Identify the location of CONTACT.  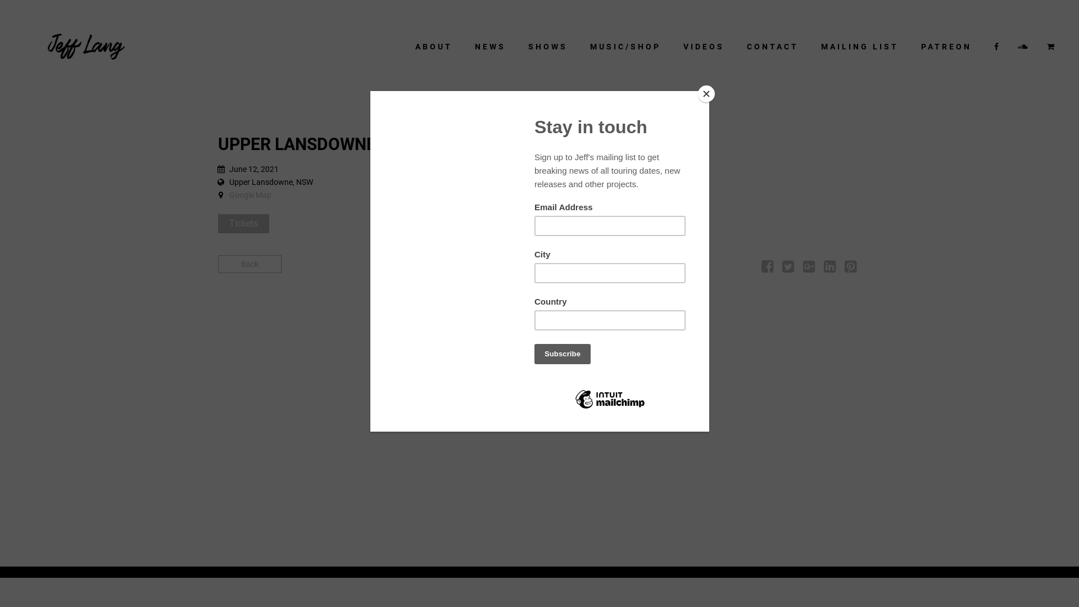
(773, 47).